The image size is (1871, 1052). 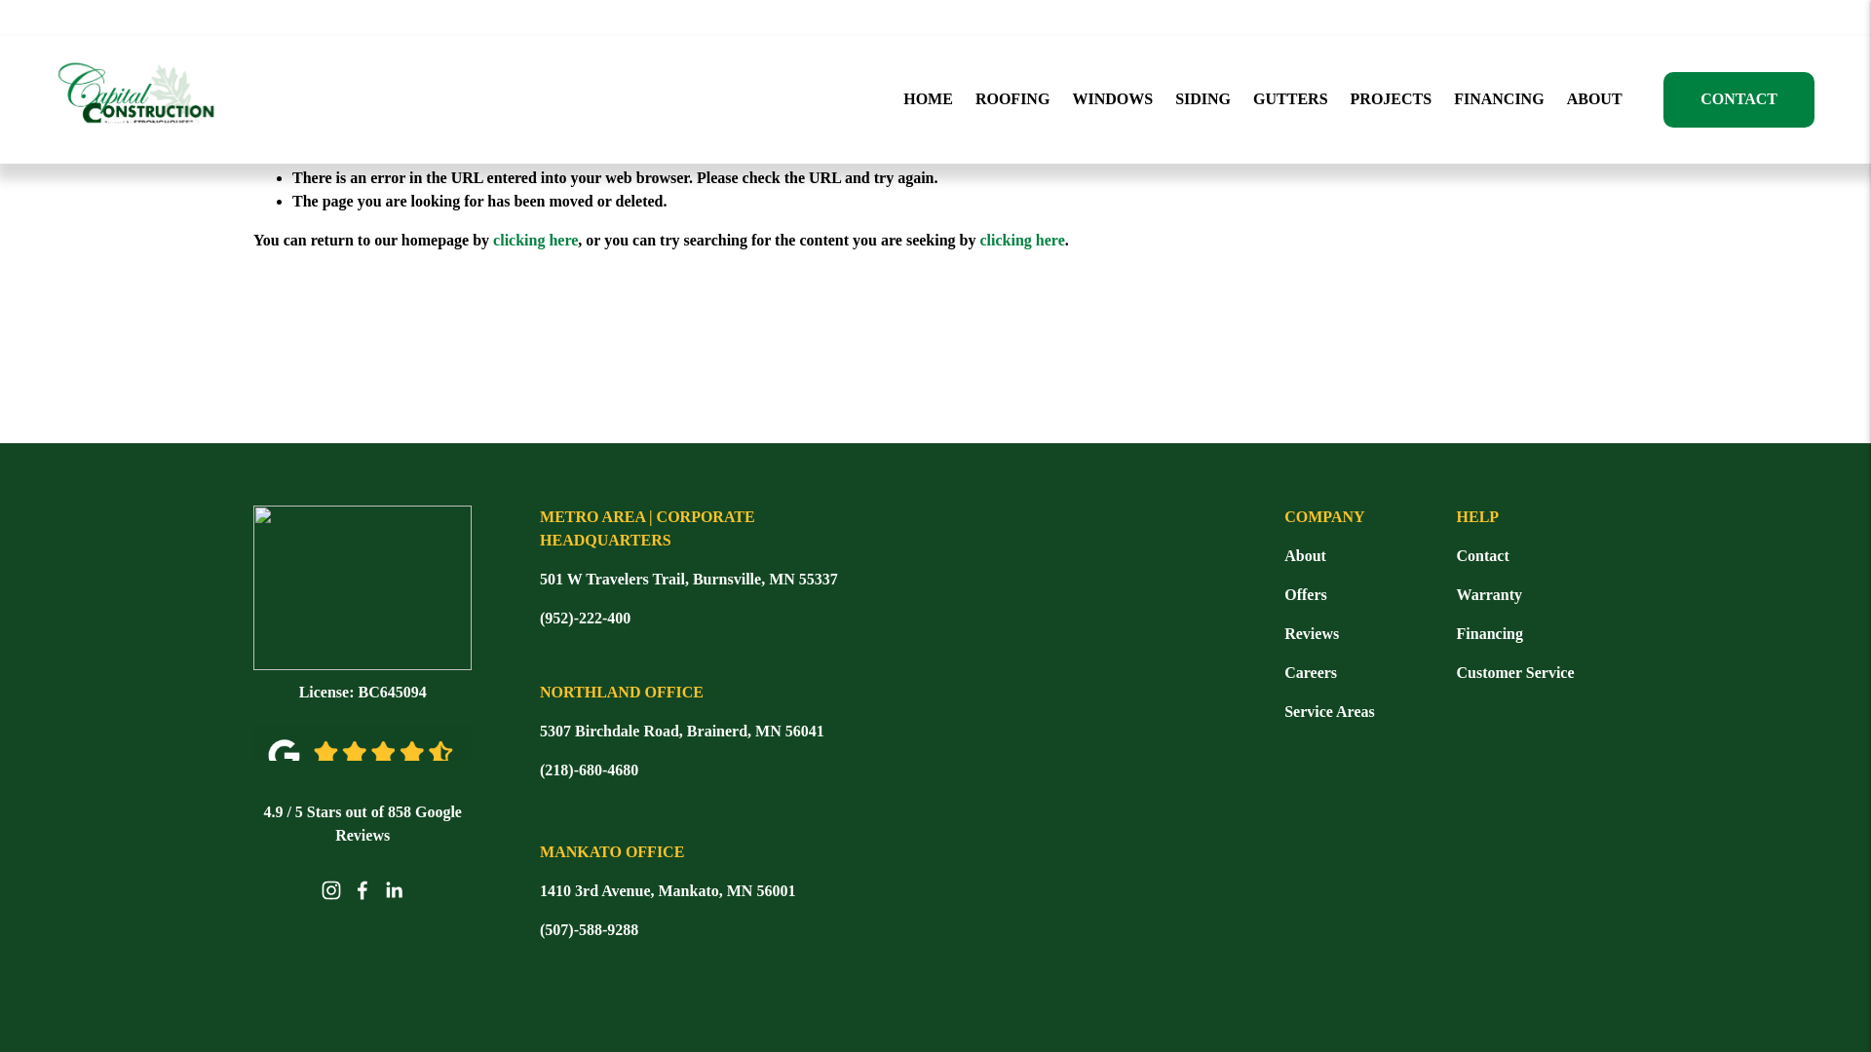 I want to click on ABOUT, so click(x=1594, y=99).